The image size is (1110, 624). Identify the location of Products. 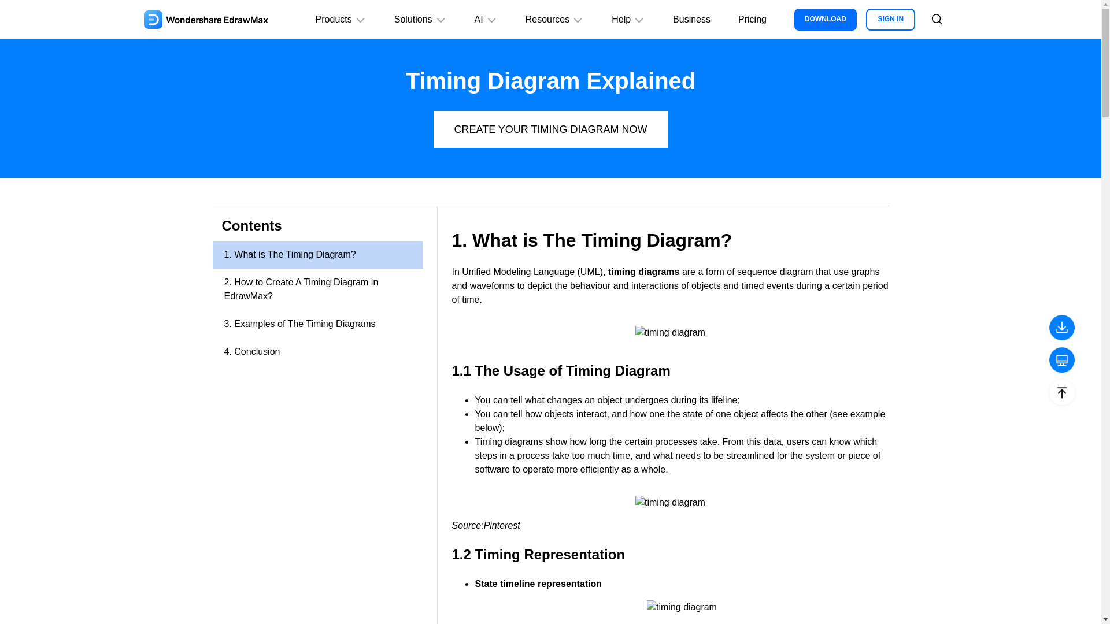
(341, 20).